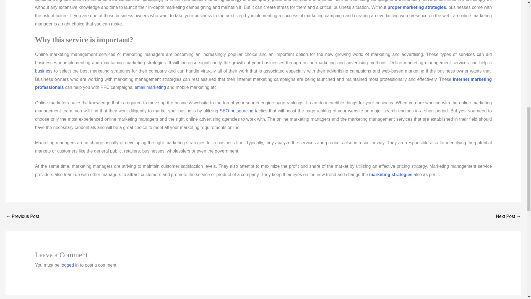 This screenshot has width=531, height=299. Describe the element at coordinates (70, 265) in the screenshot. I see `logged in` at that location.